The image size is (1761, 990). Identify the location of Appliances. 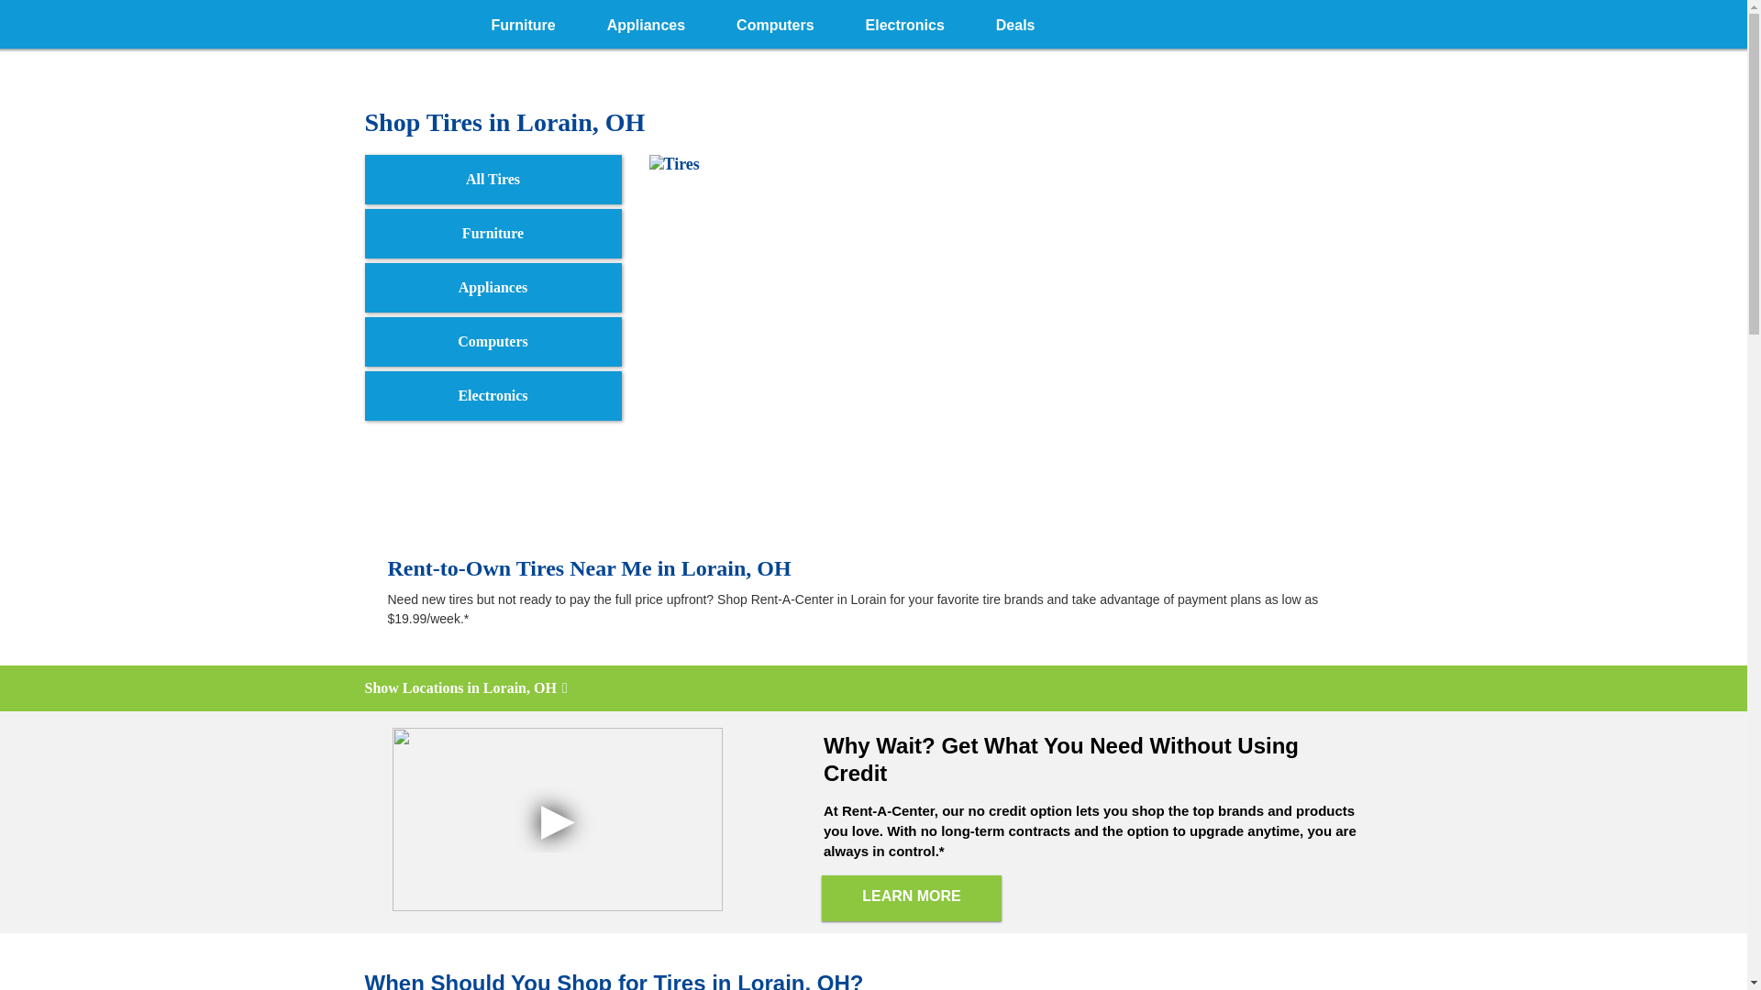
(493, 288).